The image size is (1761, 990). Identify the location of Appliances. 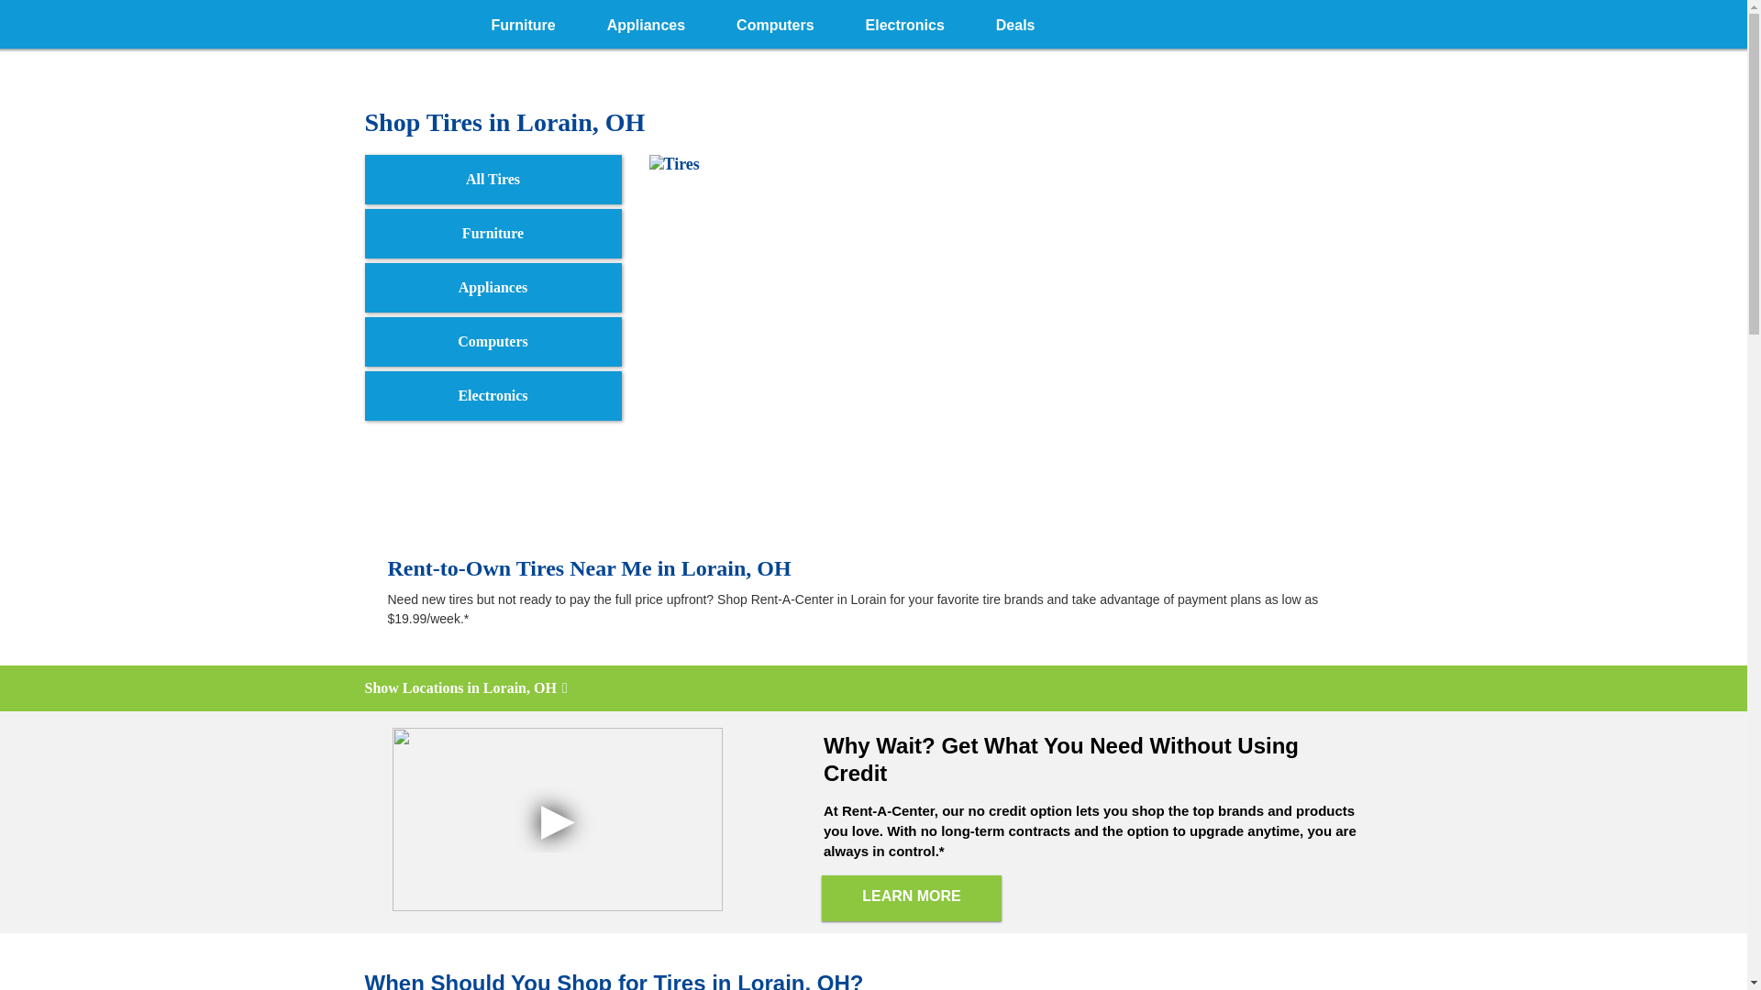
(493, 288).